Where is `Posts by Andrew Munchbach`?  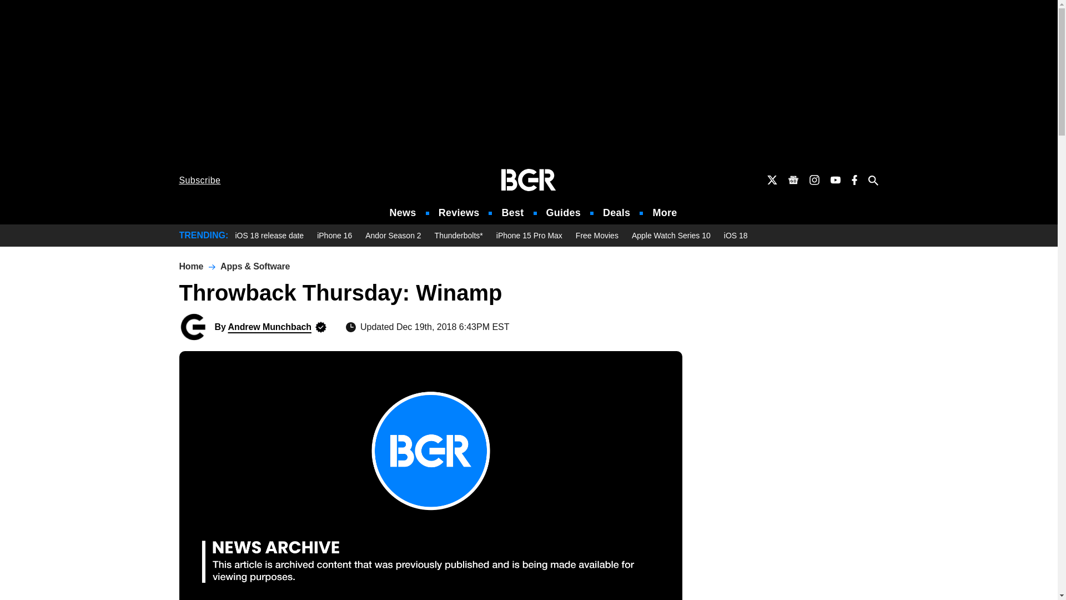 Posts by Andrew Munchbach is located at coordinates (269, 327).